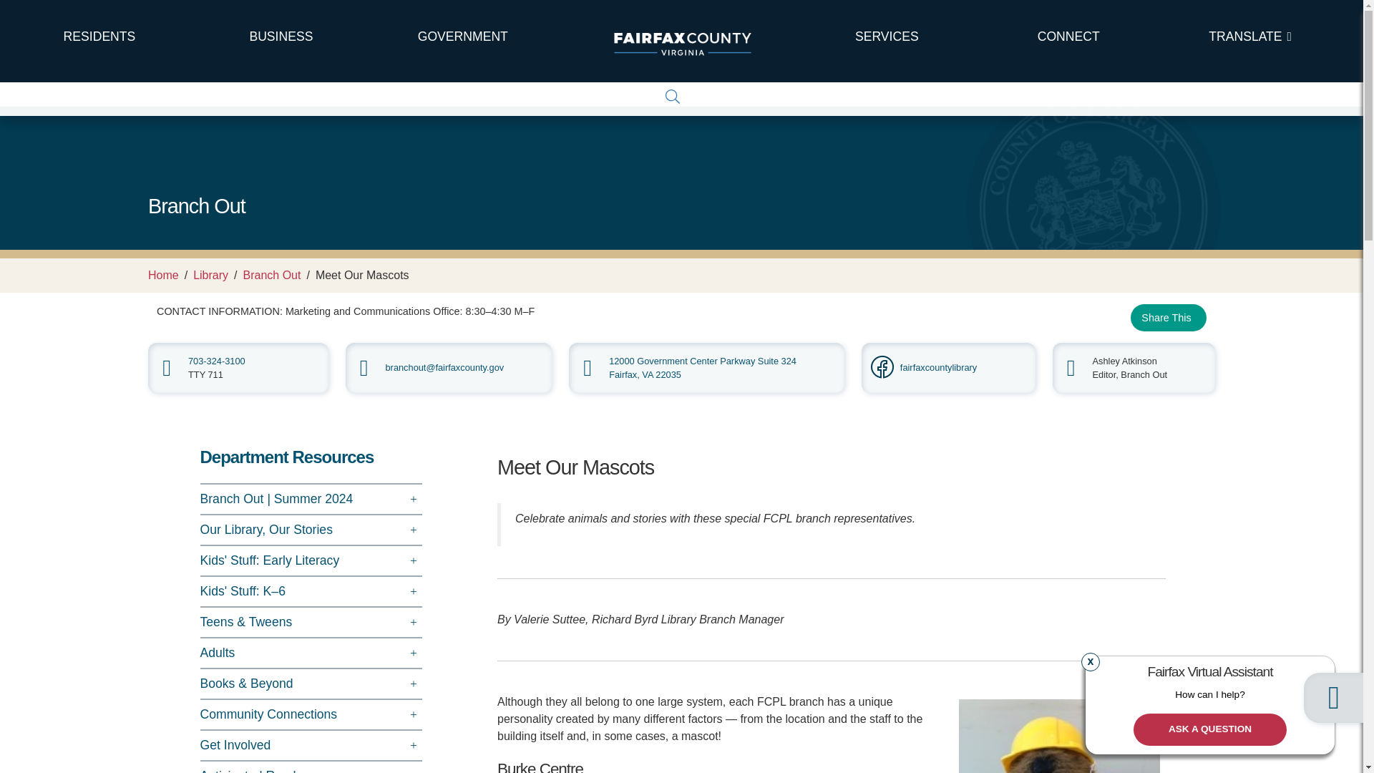 This screenshot has height=773, width=1374. I want to click on Connect, so click(1068, 37).